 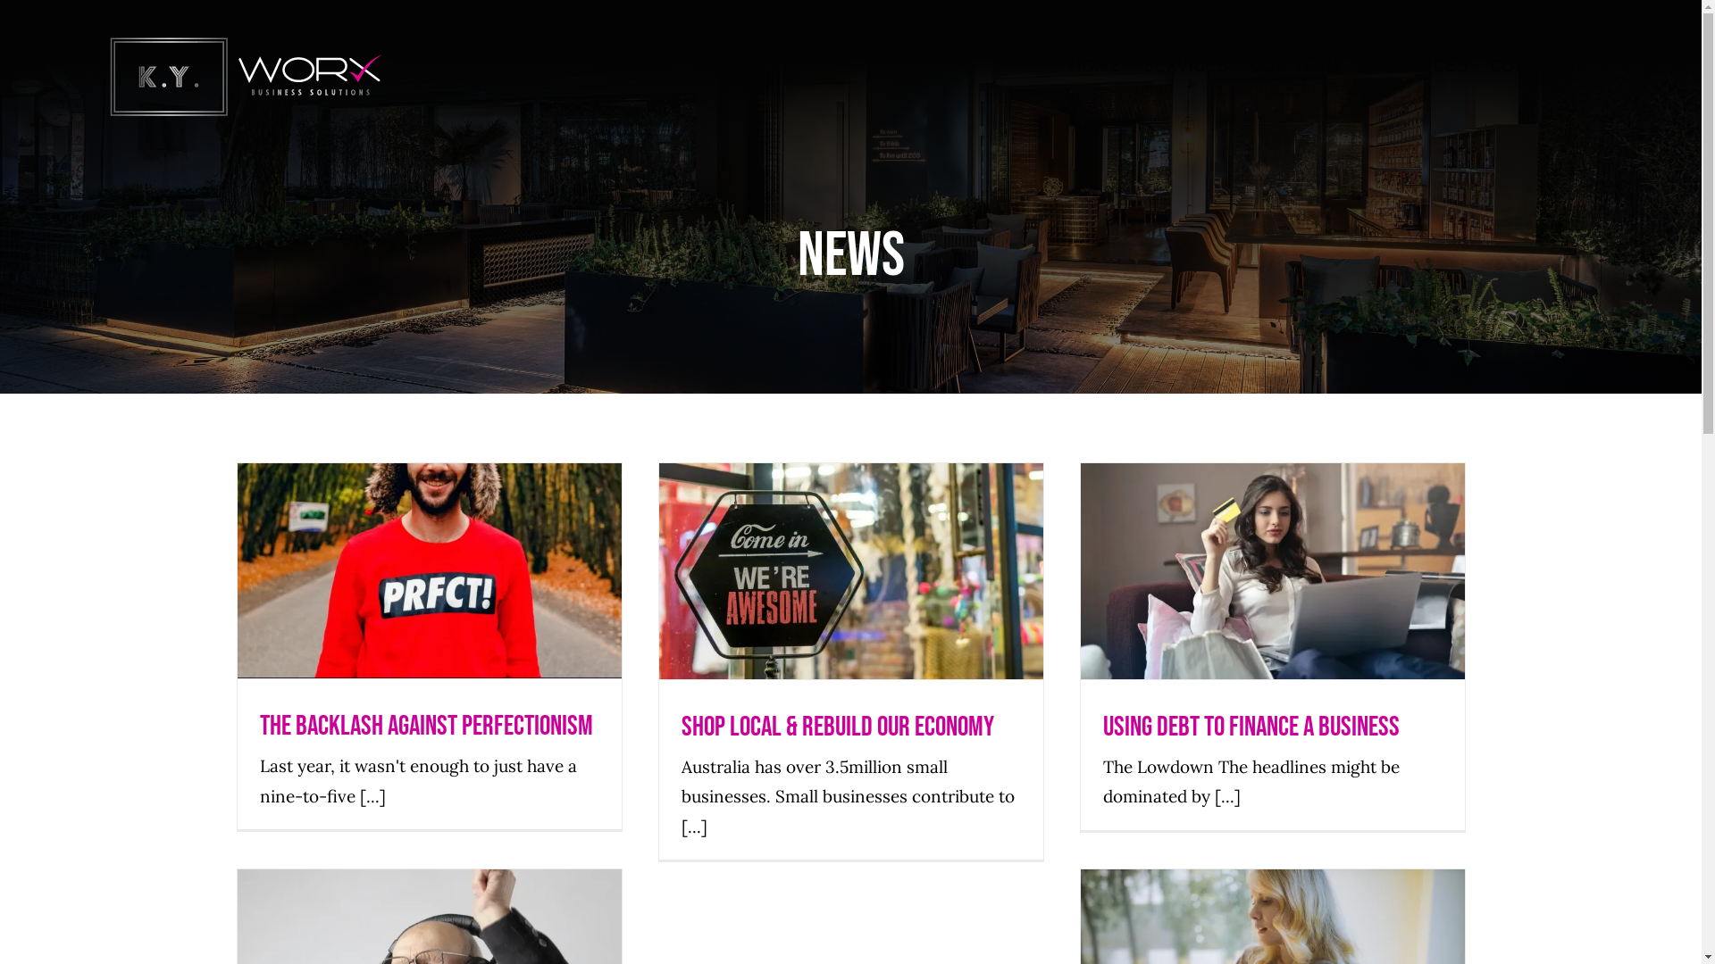 What do you see at coordinates (1186, 64) in the screenshot?
I see `SERVICES` at bounding box center [1186, 64].